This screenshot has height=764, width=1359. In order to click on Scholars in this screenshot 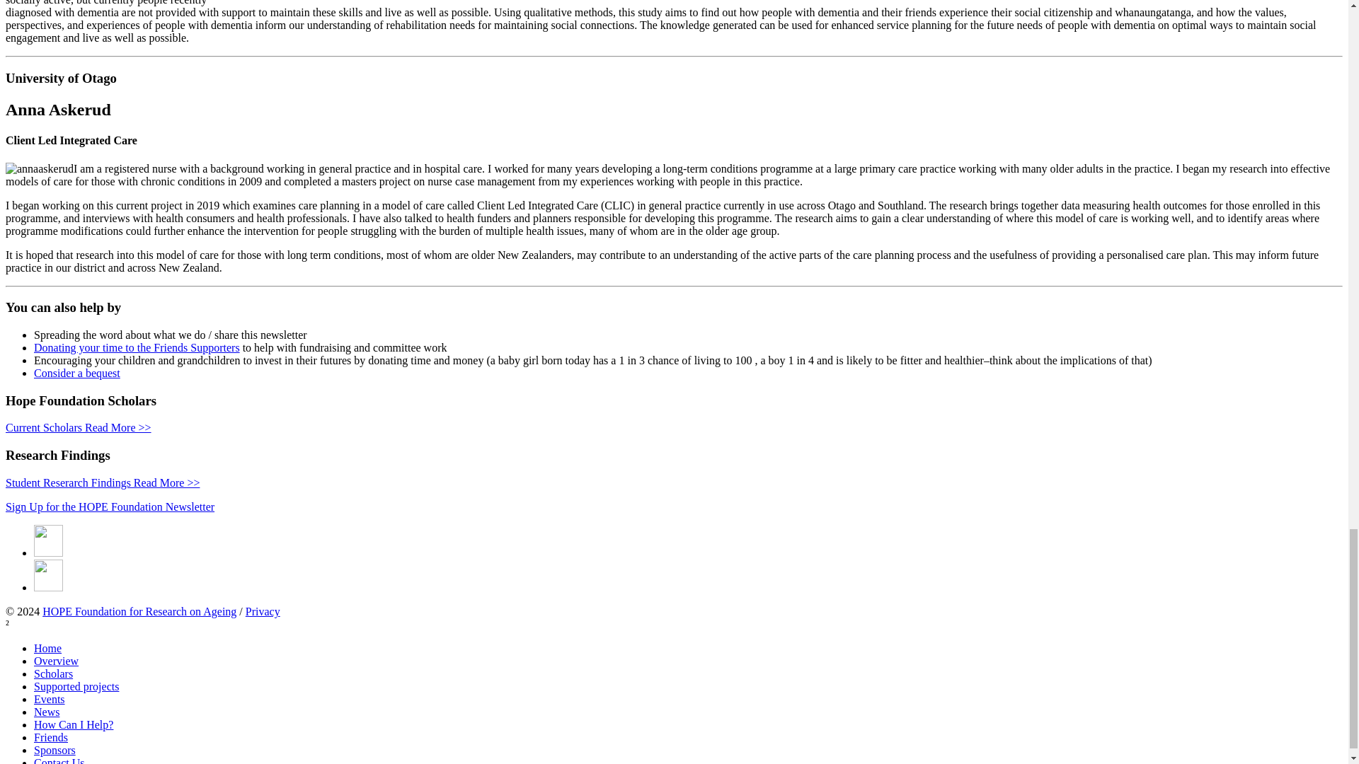, I will do `click(54, 673)`.